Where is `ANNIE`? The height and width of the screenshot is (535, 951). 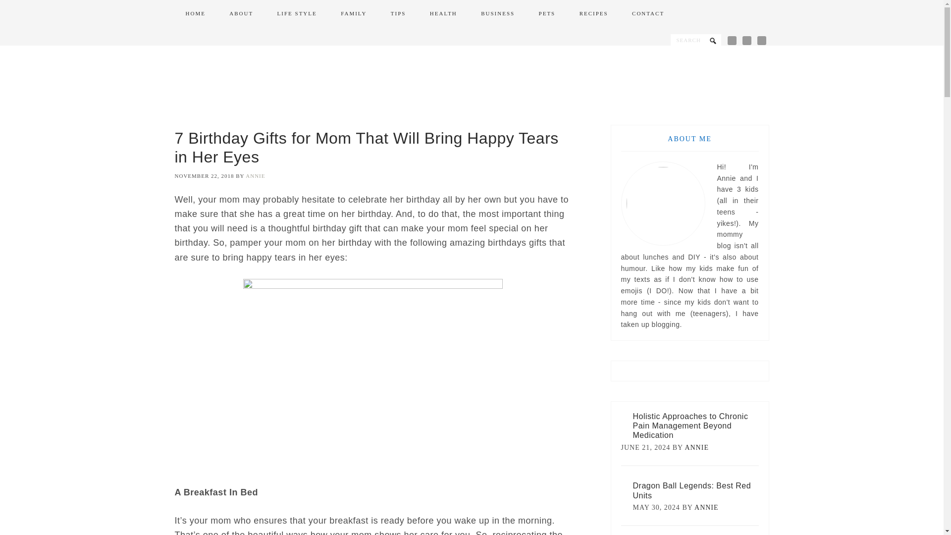 ANNIE is located at coordinates (696, 448).